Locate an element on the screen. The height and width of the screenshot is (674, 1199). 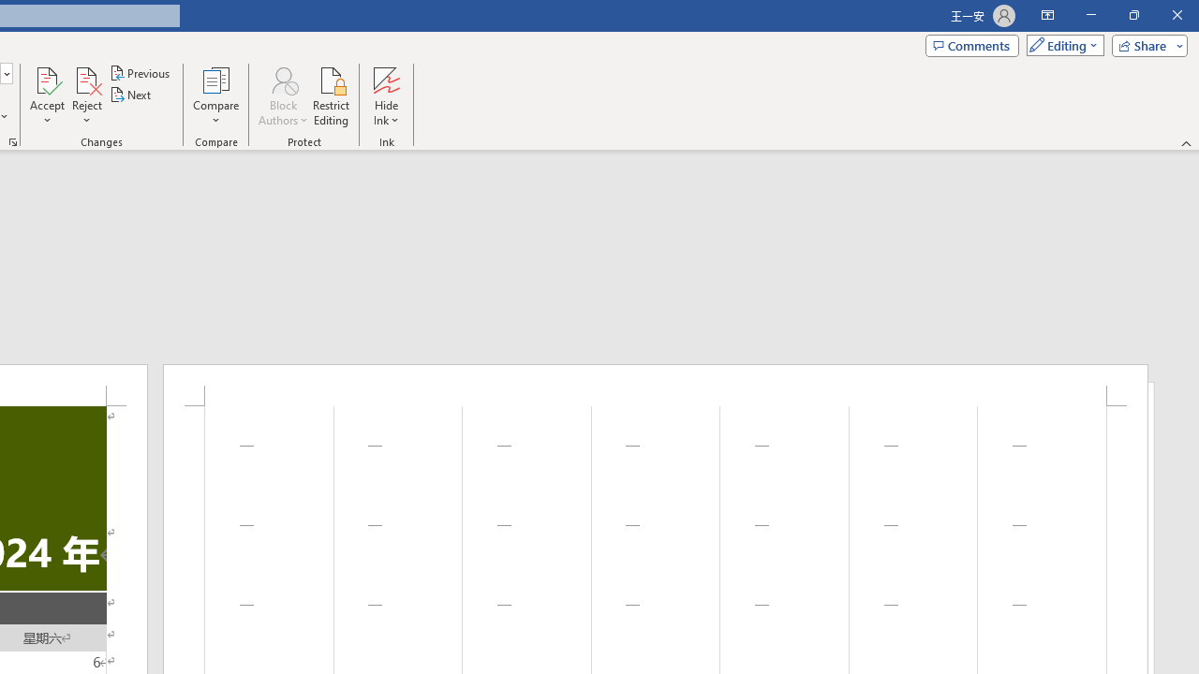
Change Tracking Options... is located at coordinates (13, 142).